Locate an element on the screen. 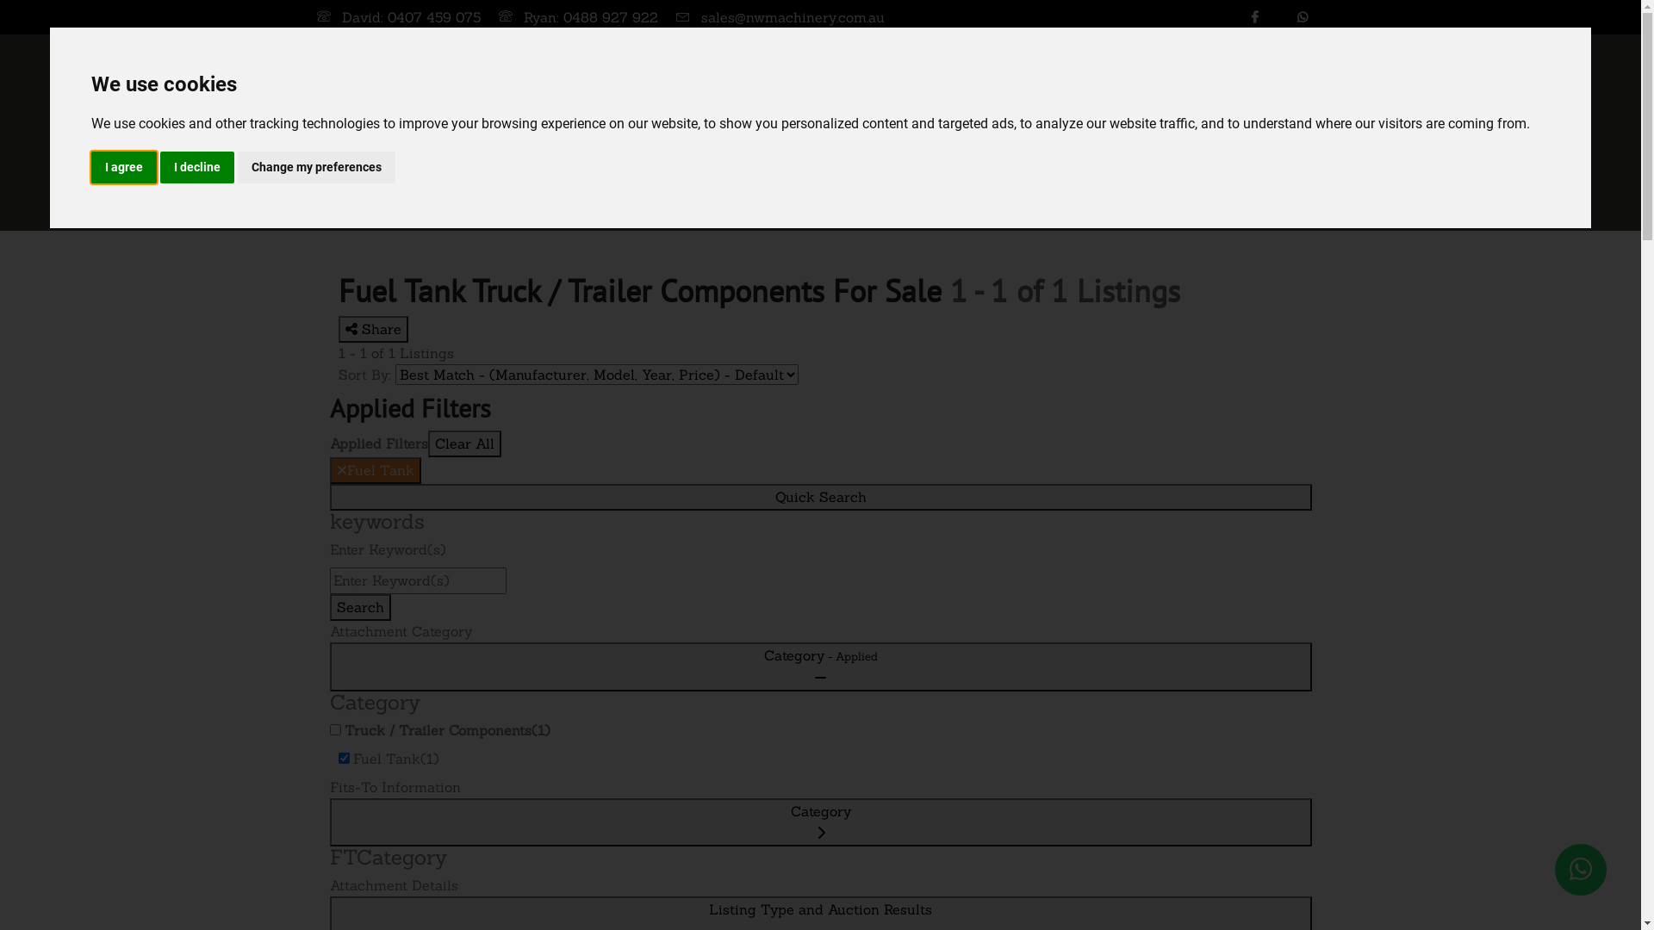 This screenshot has width=1654, height=930. sales@nwmachinery.com.au is located at coordinates (793, 17).